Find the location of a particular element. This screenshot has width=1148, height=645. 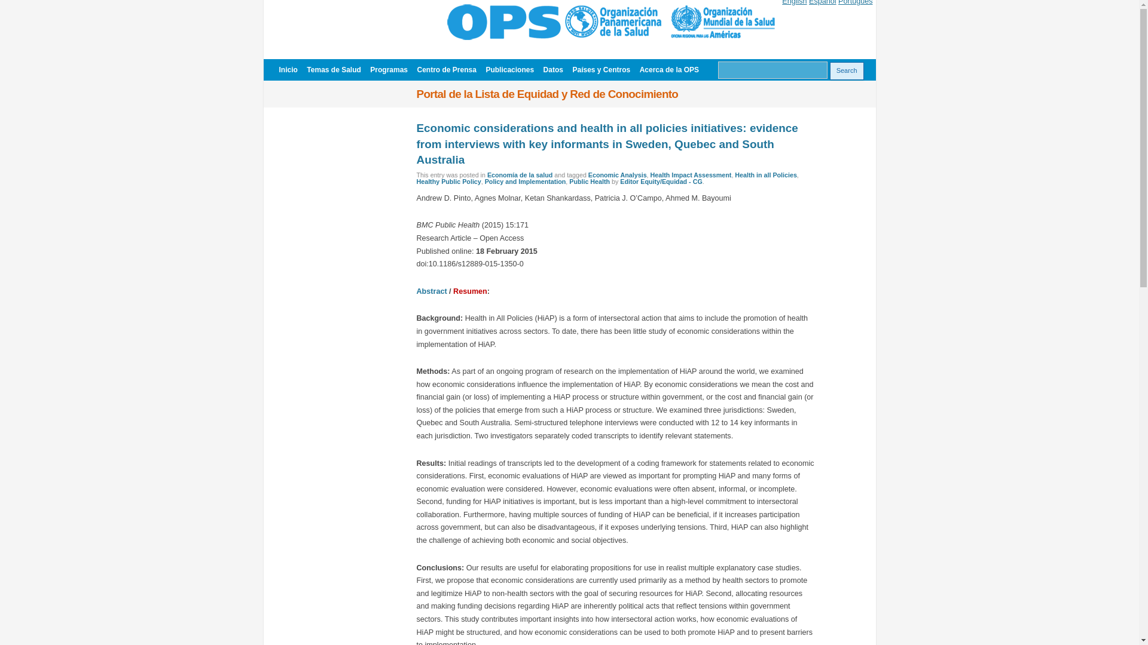

Acerca de la OPS is located at coordinates (669, 70).